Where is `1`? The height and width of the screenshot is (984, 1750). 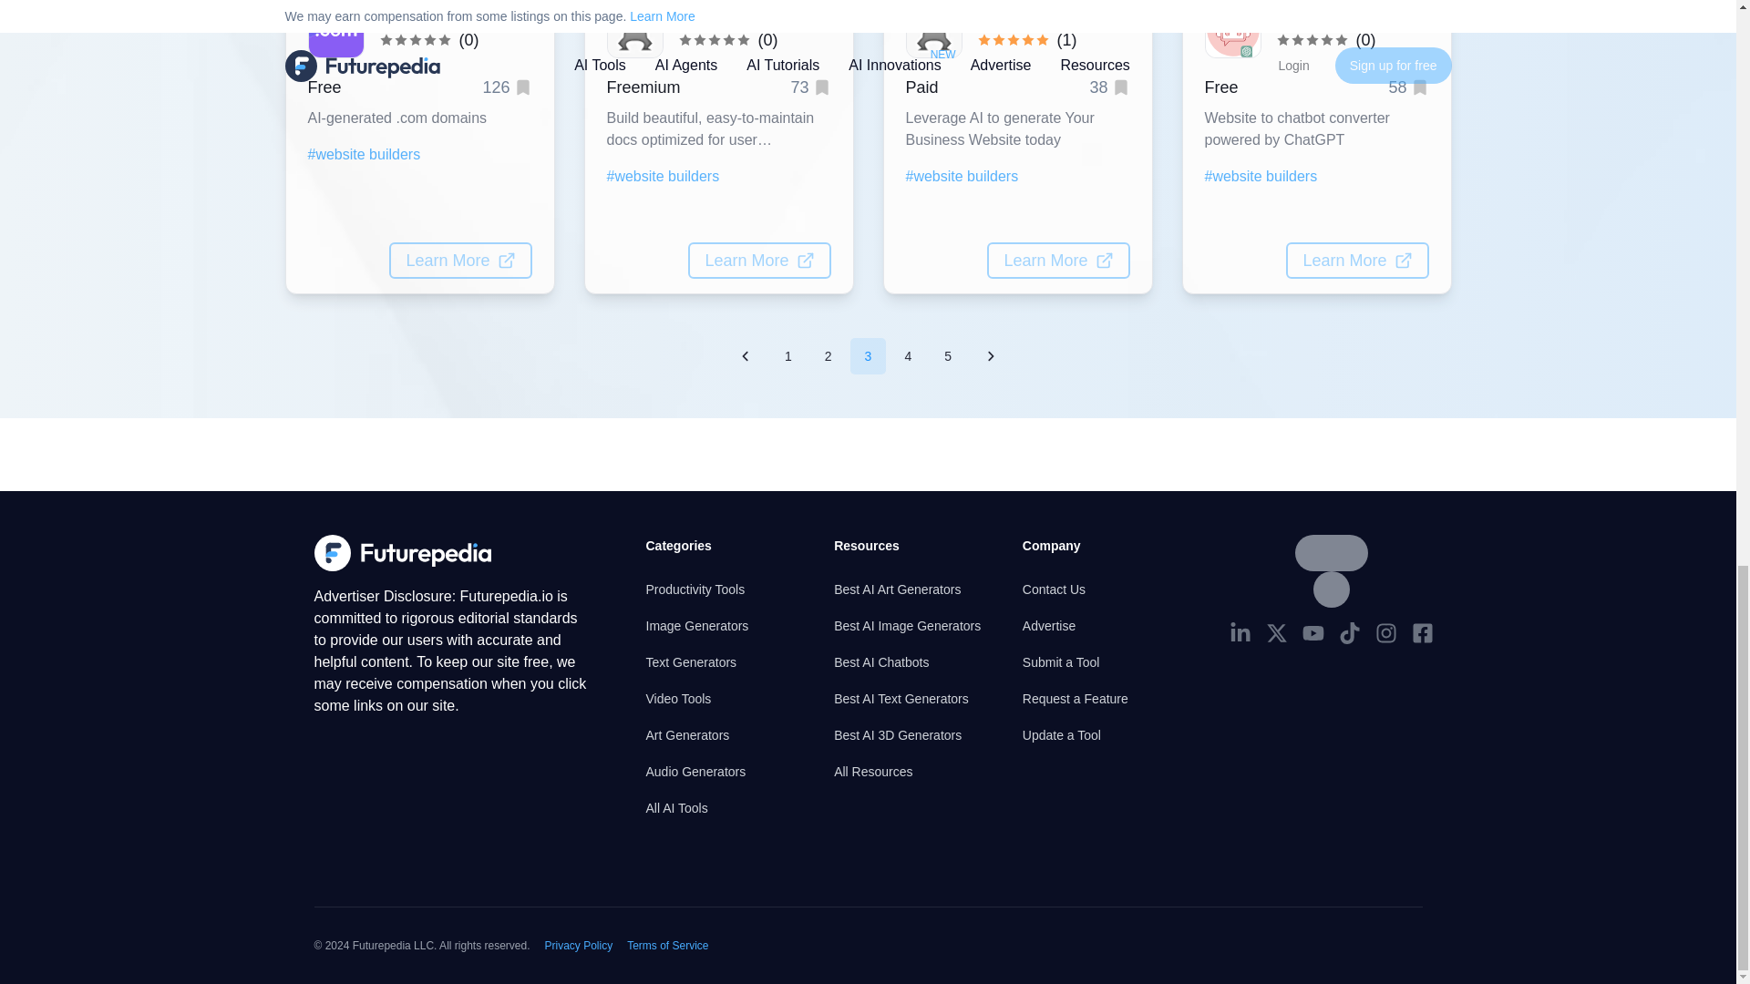
1 is located at coordinates (787, 356).